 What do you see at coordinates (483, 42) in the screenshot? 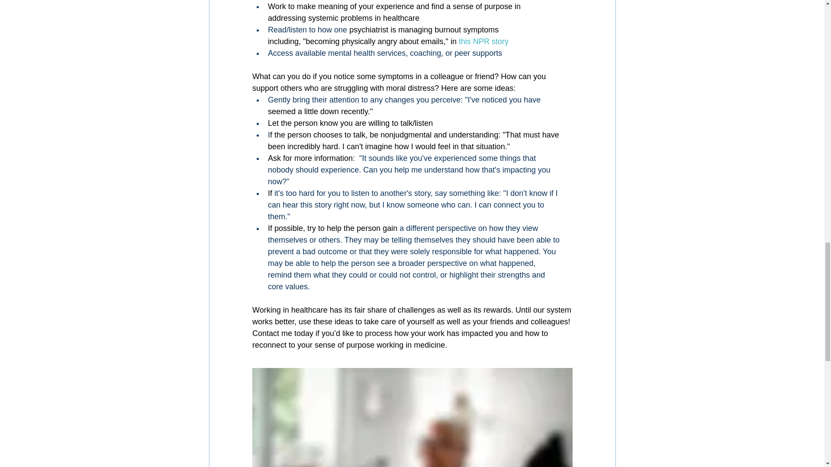
I see `this NPR story` at bounding box center [483, 42].